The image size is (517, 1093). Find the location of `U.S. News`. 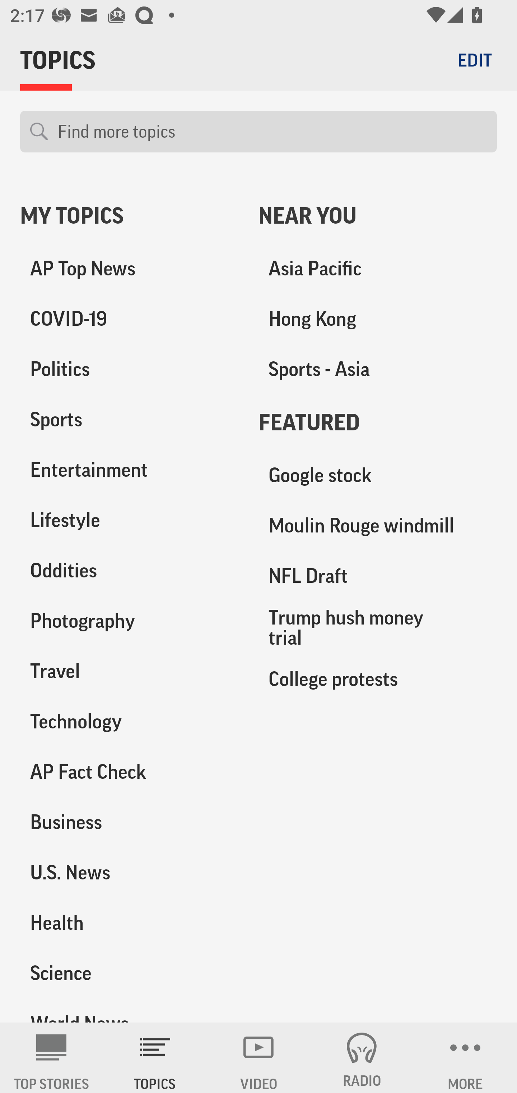

U.S. News is located at coordinates (129, 872).